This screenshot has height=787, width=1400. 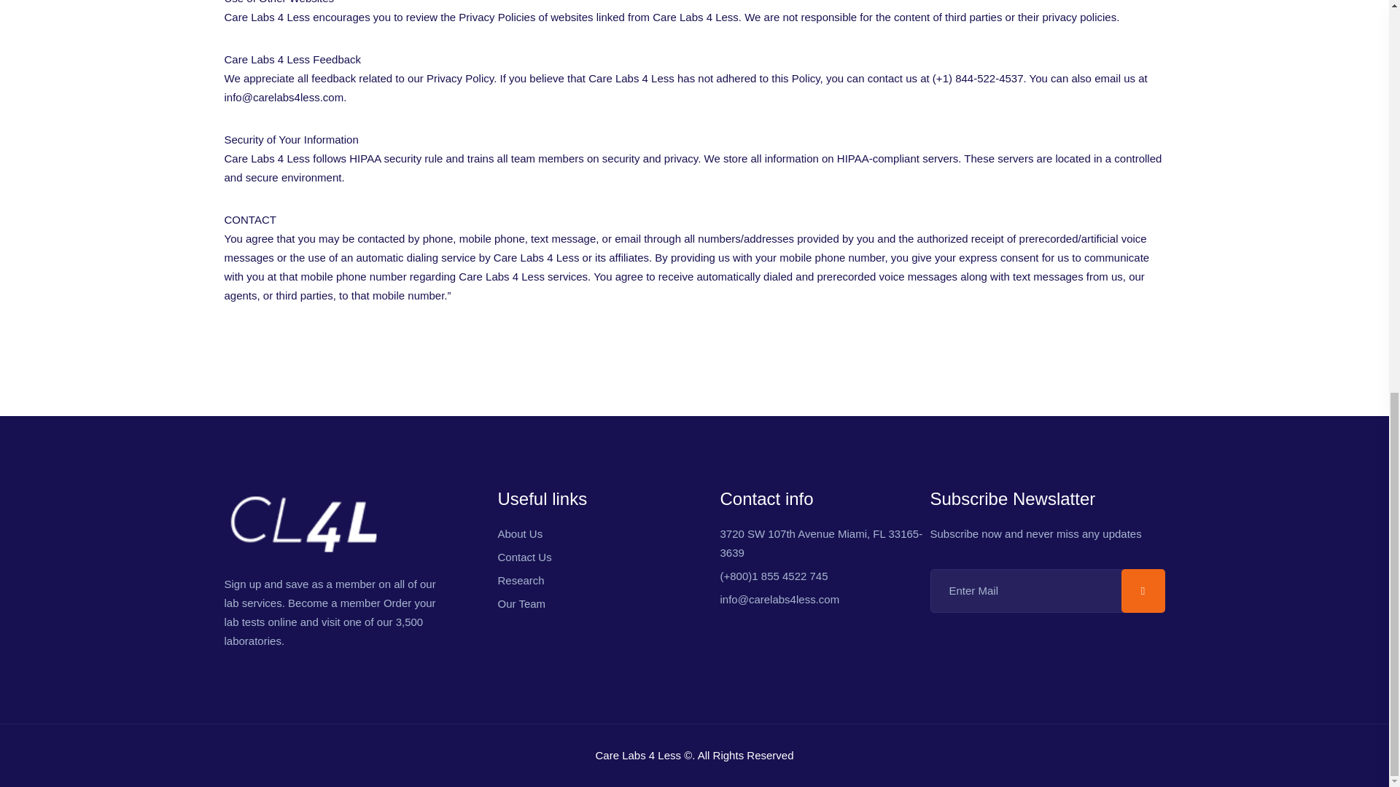 What do you see at coordinates (519, 533) in the screenshot?
I see `About Us` at bounding box center [519, 533].